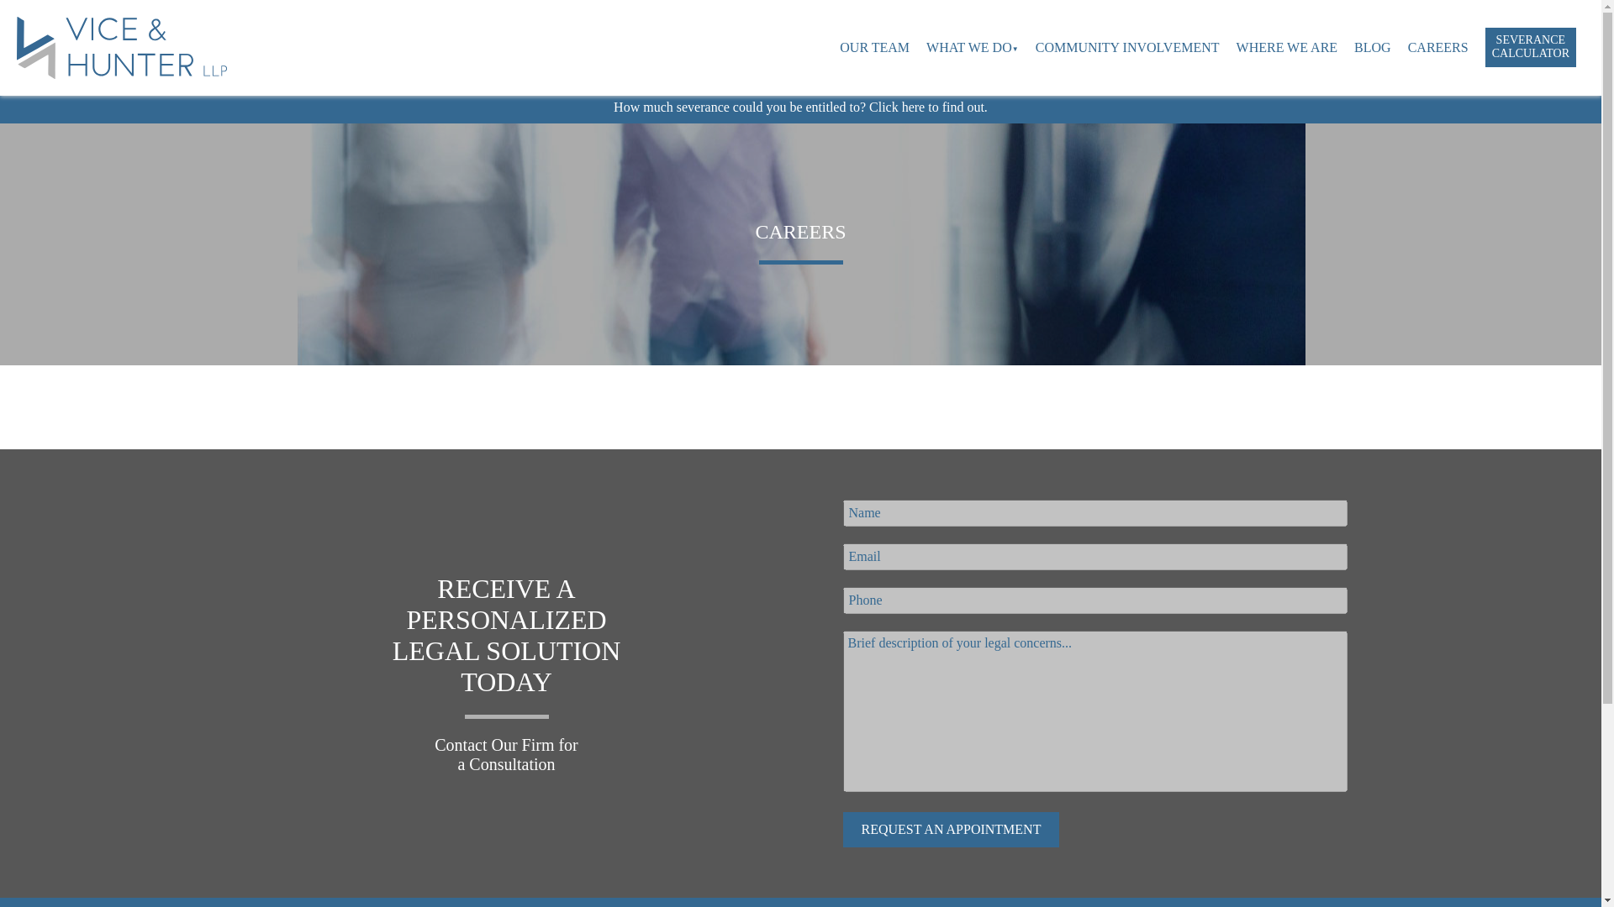 The height and width of the screenshot is (907, 1614). I want to click on OUR TEAM, so click(874, 47).